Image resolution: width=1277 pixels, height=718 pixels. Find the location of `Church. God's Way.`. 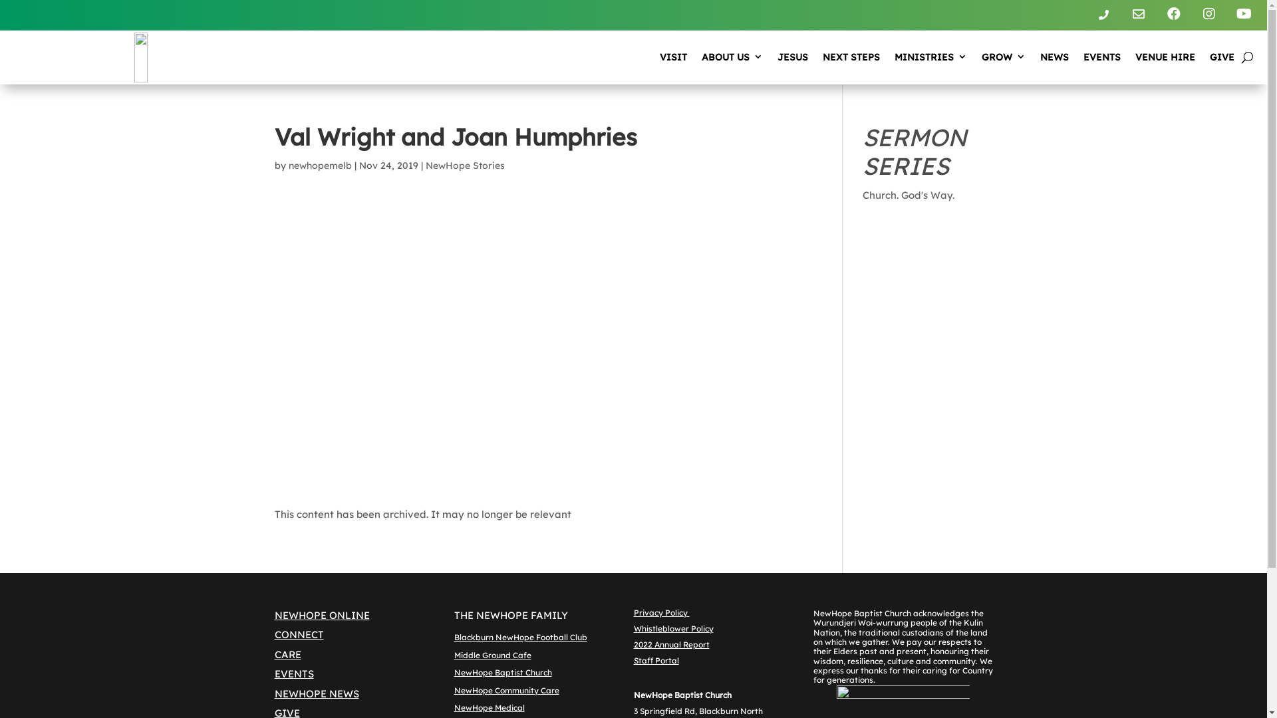

Church. God's Way. is located at coordinates (909, 195).